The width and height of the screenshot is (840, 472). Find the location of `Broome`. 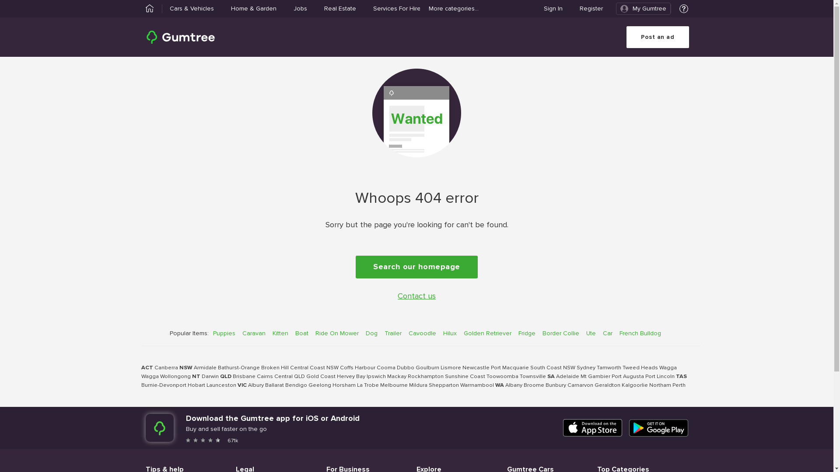

Broome is located at coordinates (534, 385).